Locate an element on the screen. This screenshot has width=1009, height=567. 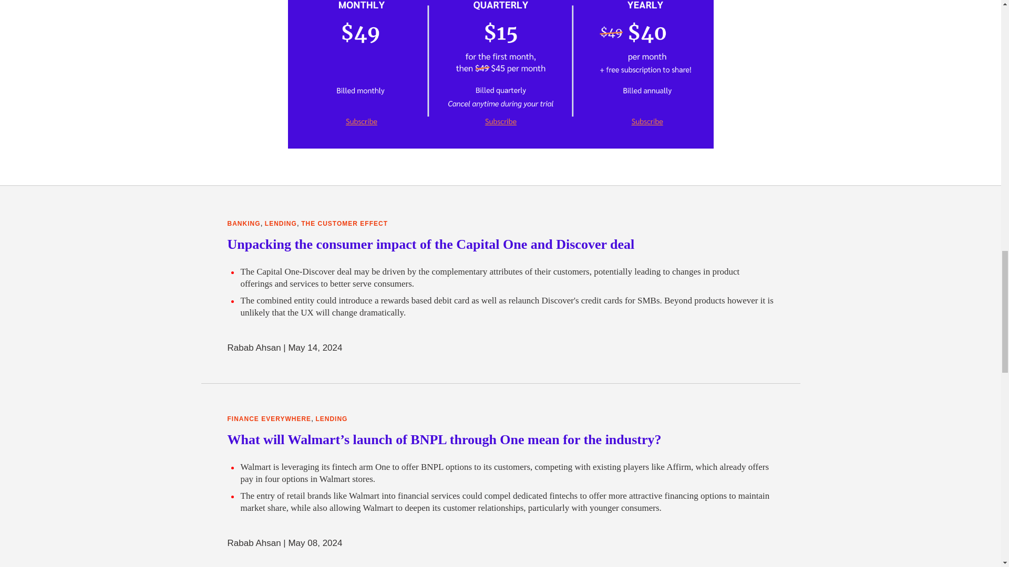
Finance Everywhere is located at coordinates (269, 419).